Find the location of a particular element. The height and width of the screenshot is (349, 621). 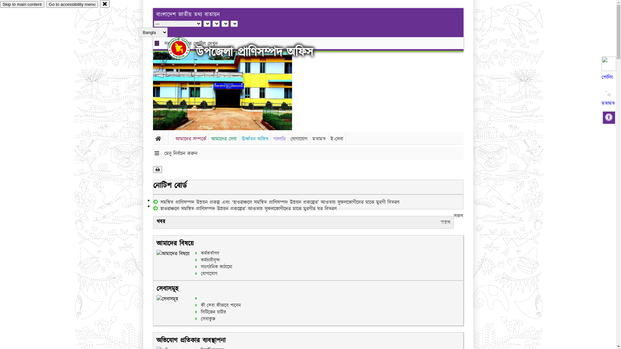

close is located at coordinates (105, 4).